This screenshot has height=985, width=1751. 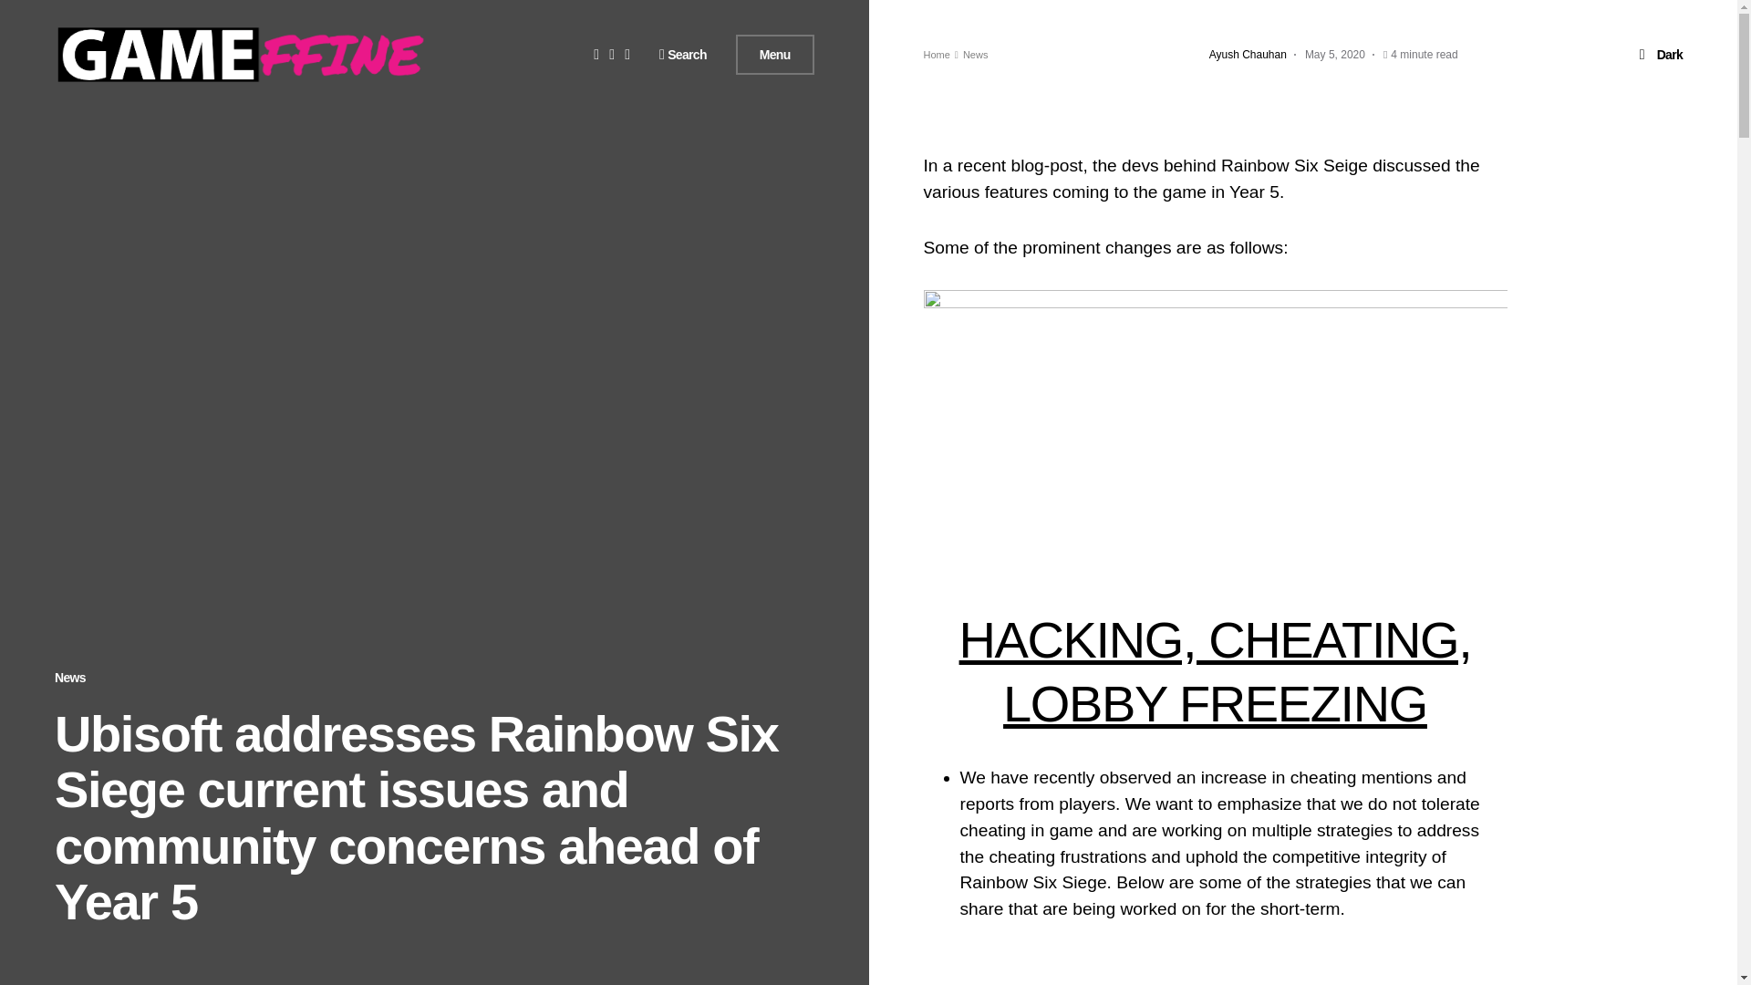 I want to click on News, so click(x=69, y=677).